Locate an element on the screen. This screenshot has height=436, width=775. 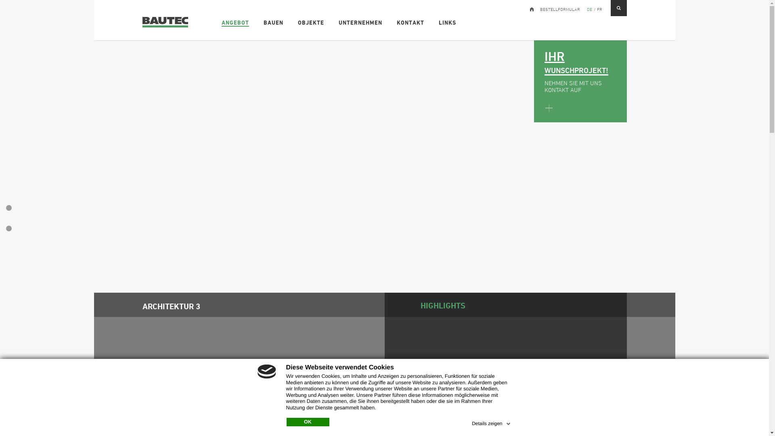
Details zeigen is located at coordinates (492, 422).